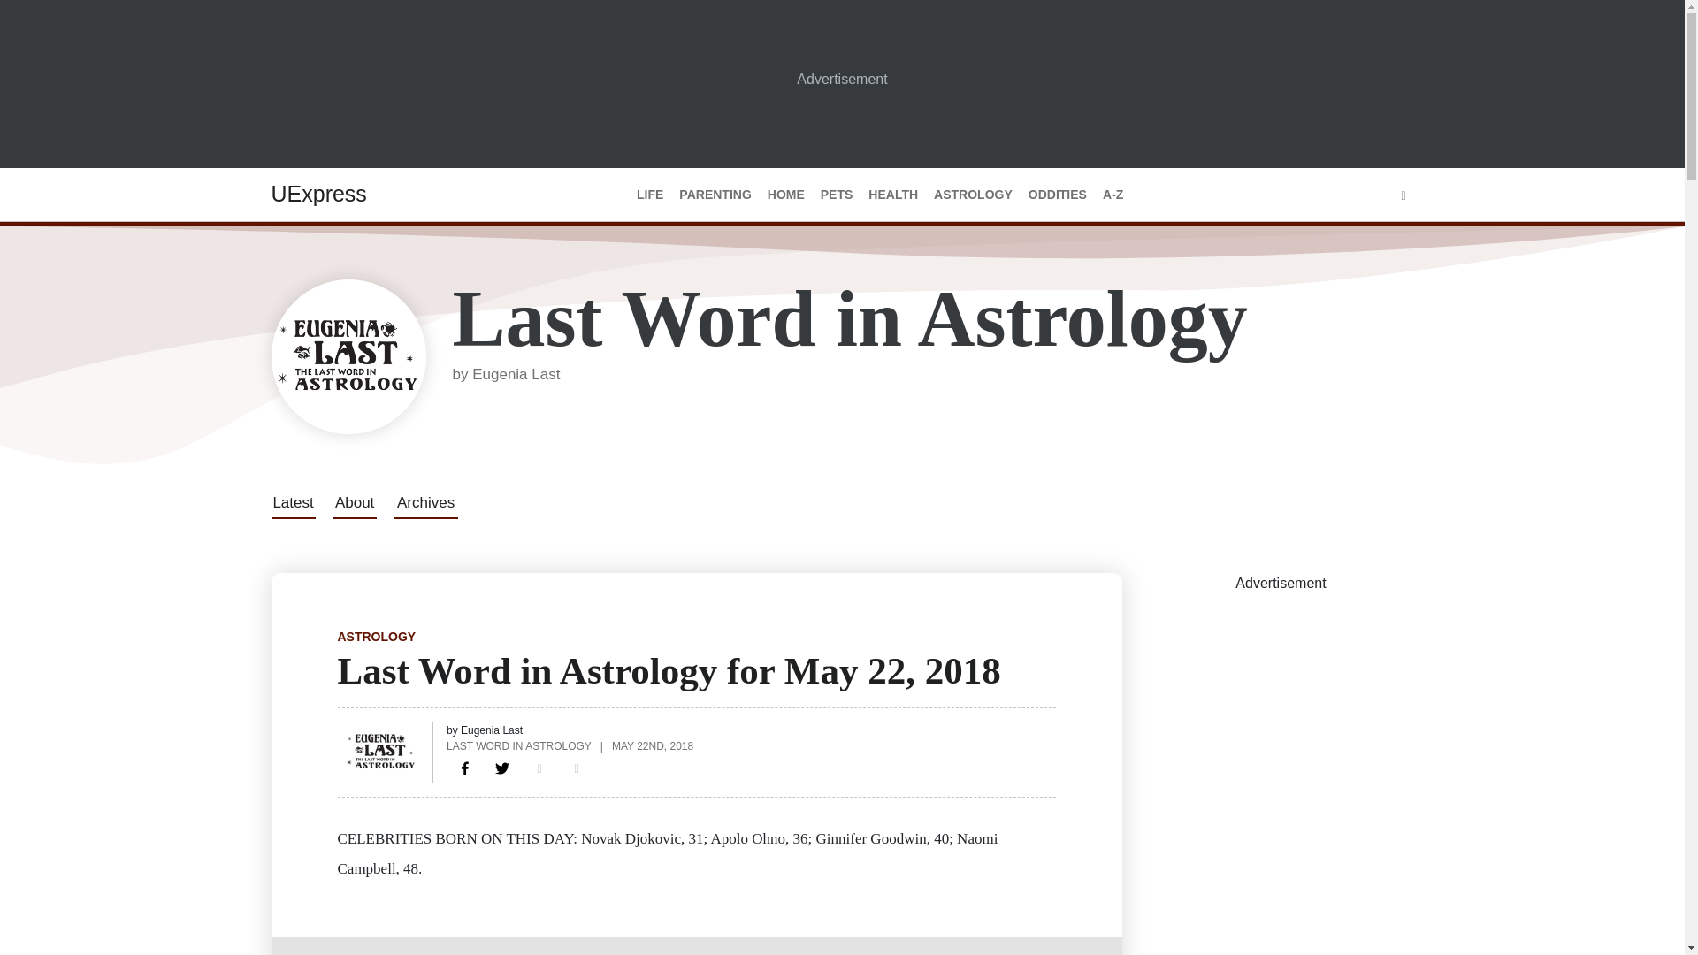  What do you see at coordinates (1113, 195) in the screenshot?
I see `A-Z` at bounding box center [1113, 195].